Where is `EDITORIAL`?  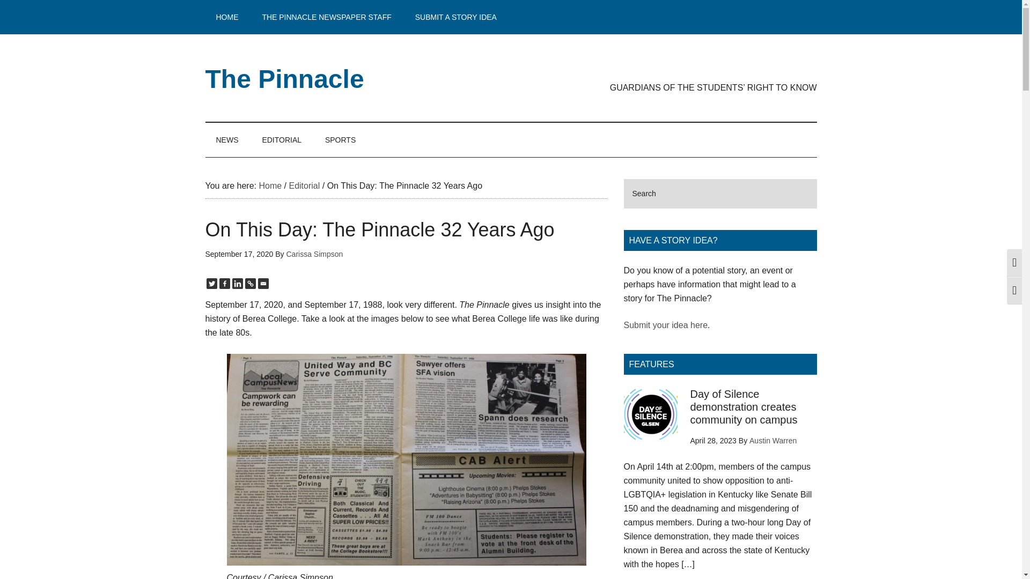
EDITORIAL is located at coordinates (281, 139).